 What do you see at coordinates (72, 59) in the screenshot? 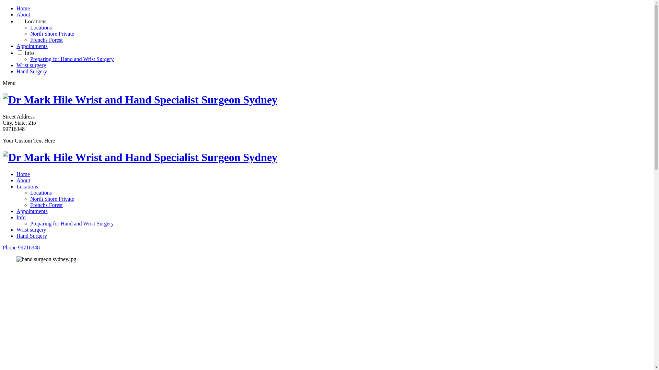
I see `Preparing for Hand and Wrist Surgery` at bounding box center [72, 59].